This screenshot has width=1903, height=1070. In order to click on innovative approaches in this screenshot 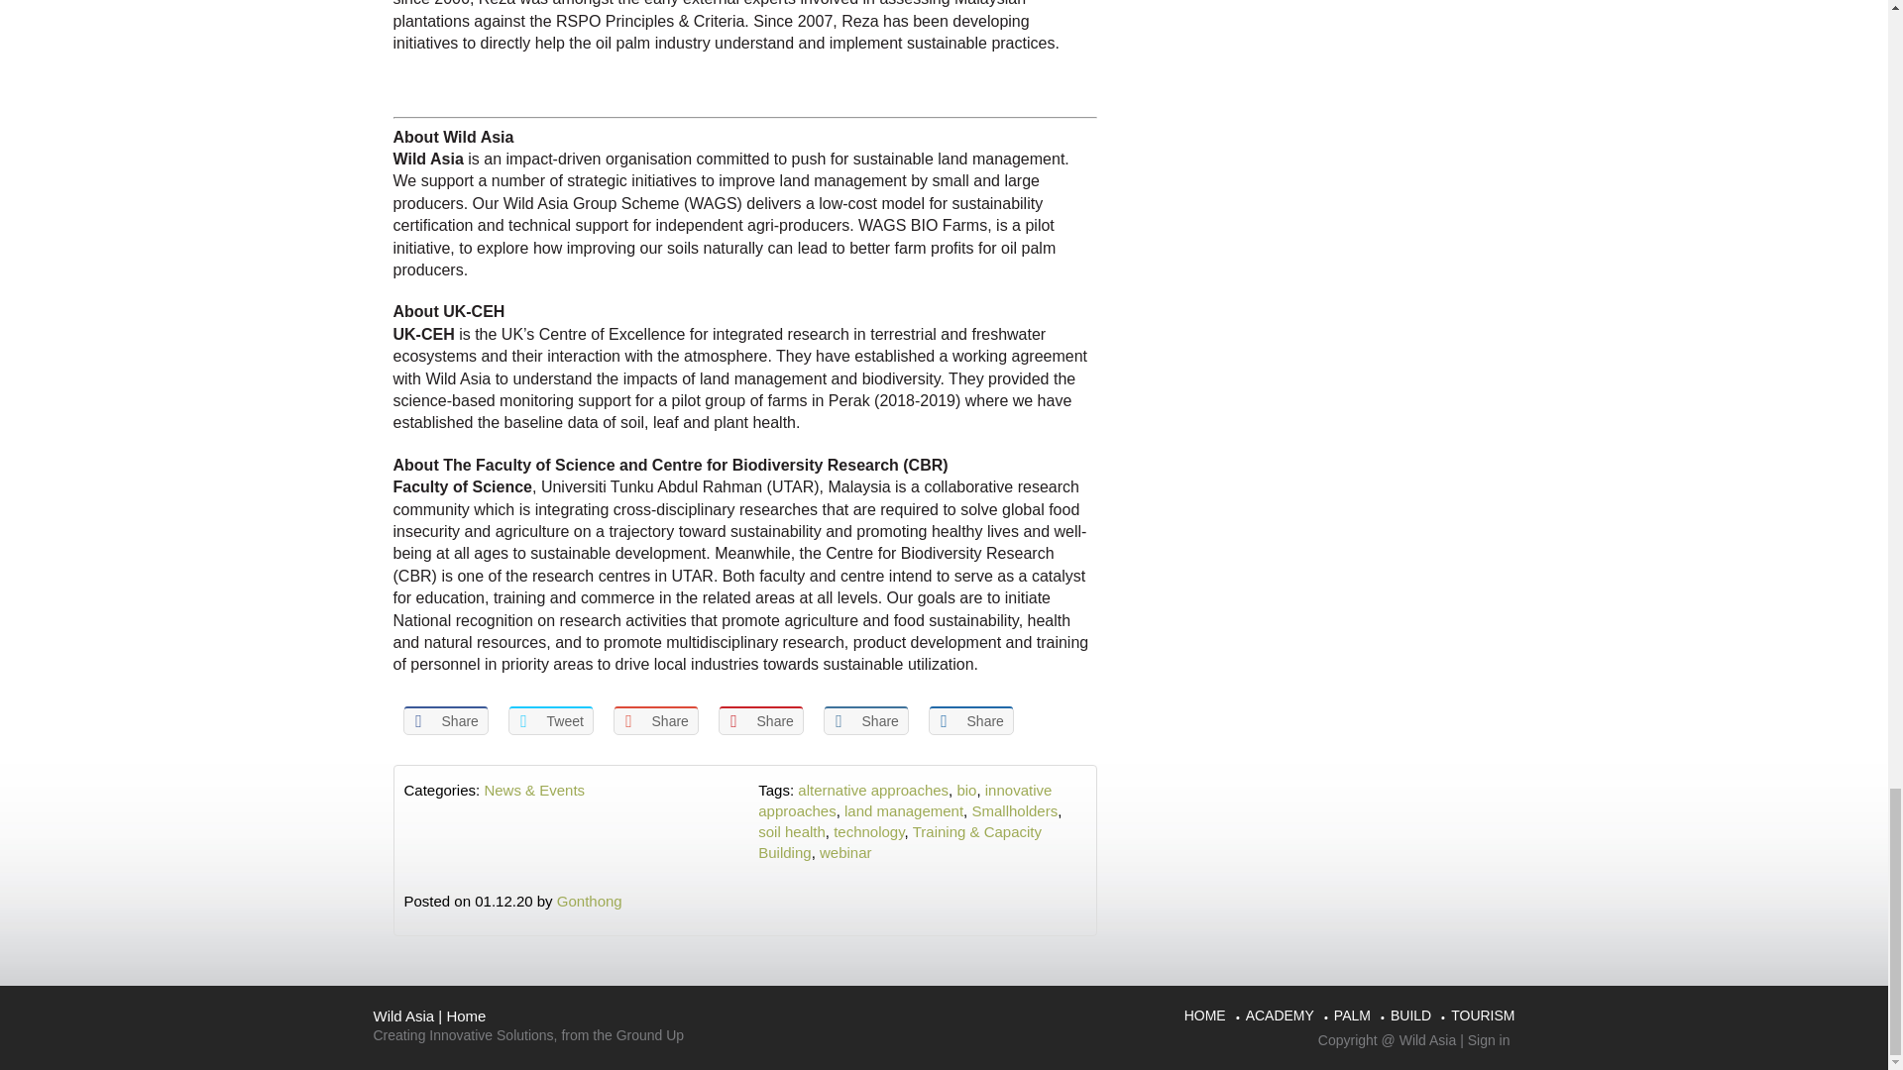, I will do `click(904, 801)`.